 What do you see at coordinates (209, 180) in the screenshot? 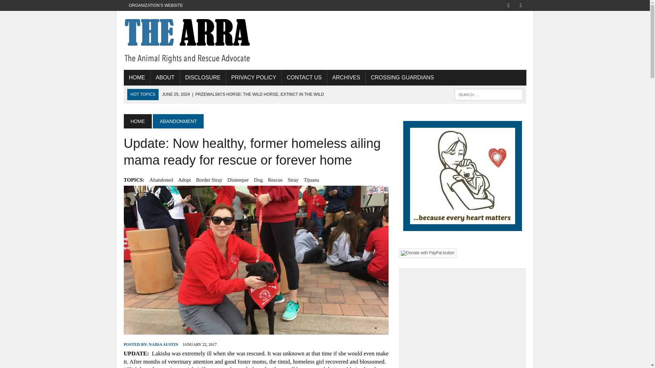
I see `Border Stray` at bounding box center [209, 180].